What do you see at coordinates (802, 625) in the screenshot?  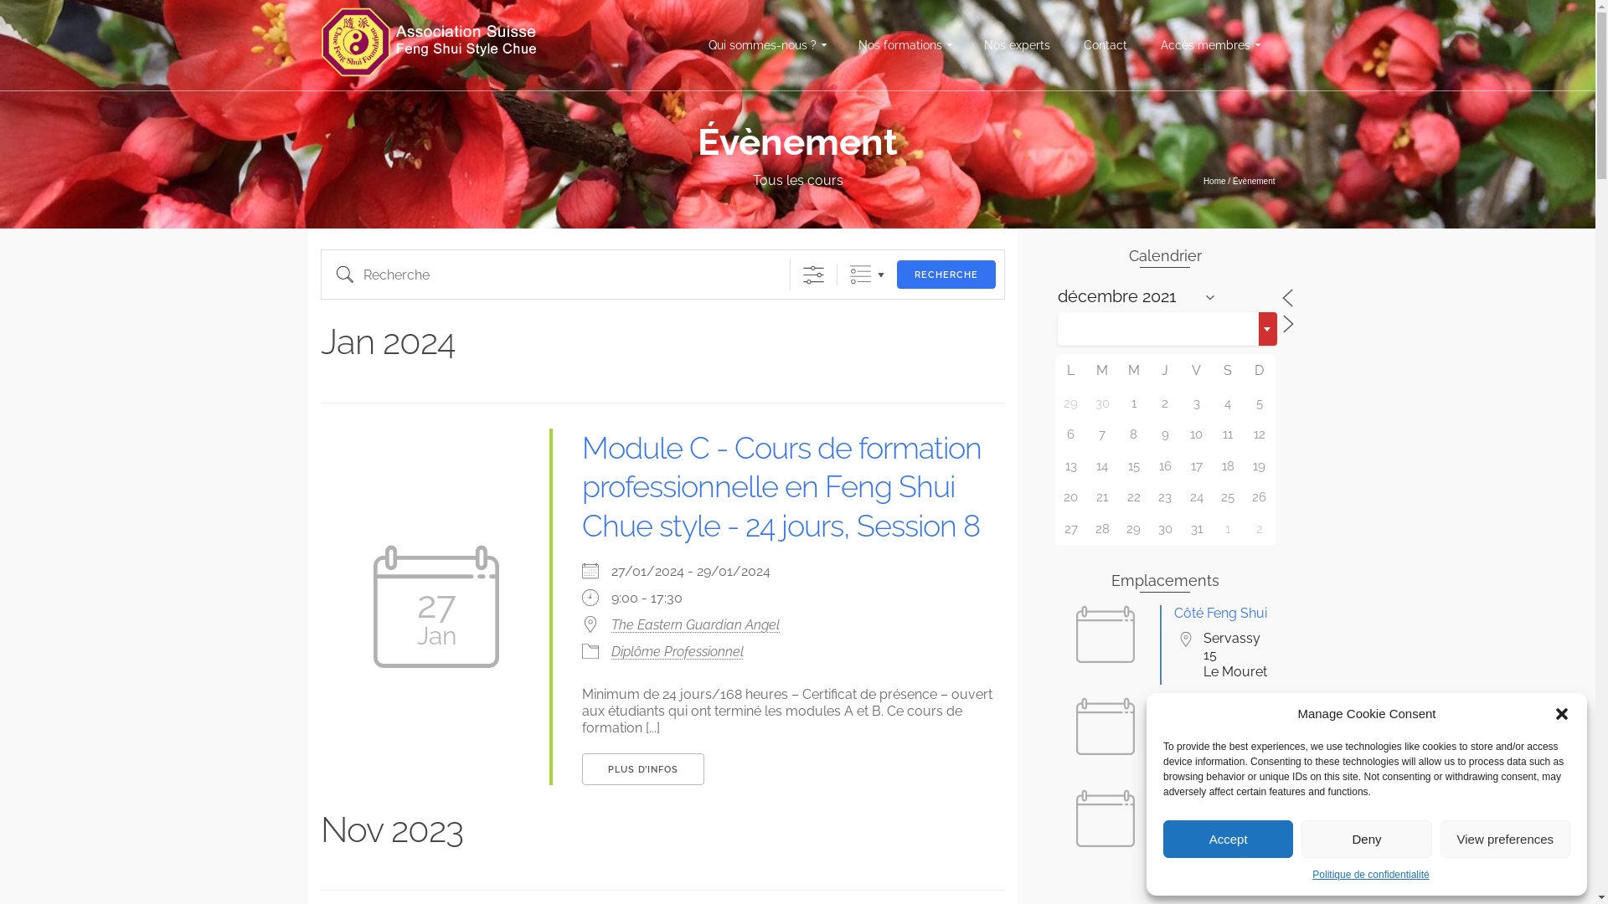 I see `The Eastern Guardian Angel` at bounding box center [802, 625].